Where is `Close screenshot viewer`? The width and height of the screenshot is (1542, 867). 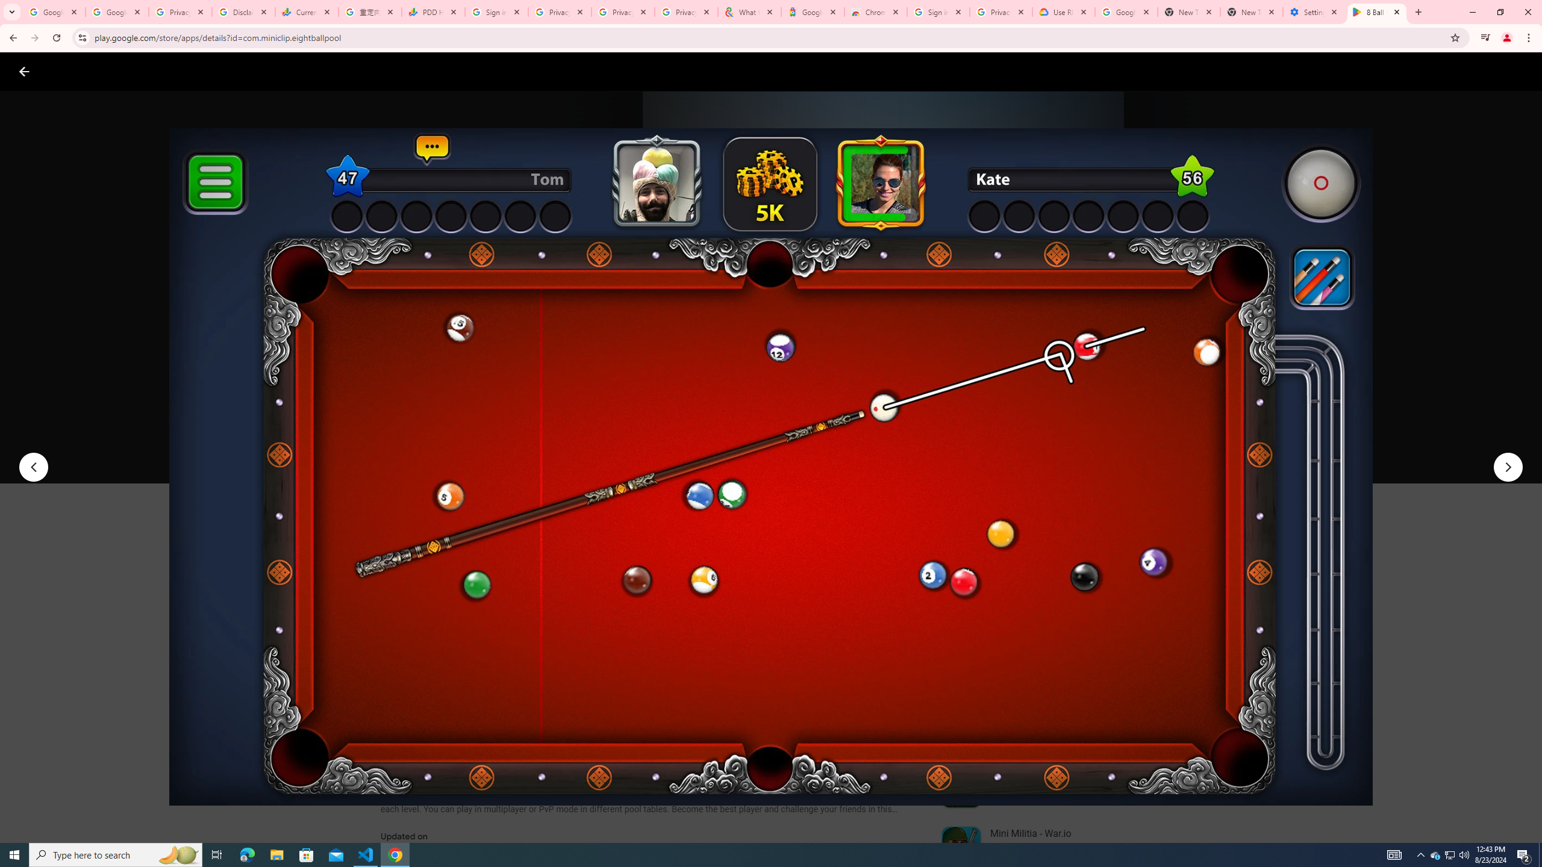 Close screenshot viewer is located at coordinates (24, 71).